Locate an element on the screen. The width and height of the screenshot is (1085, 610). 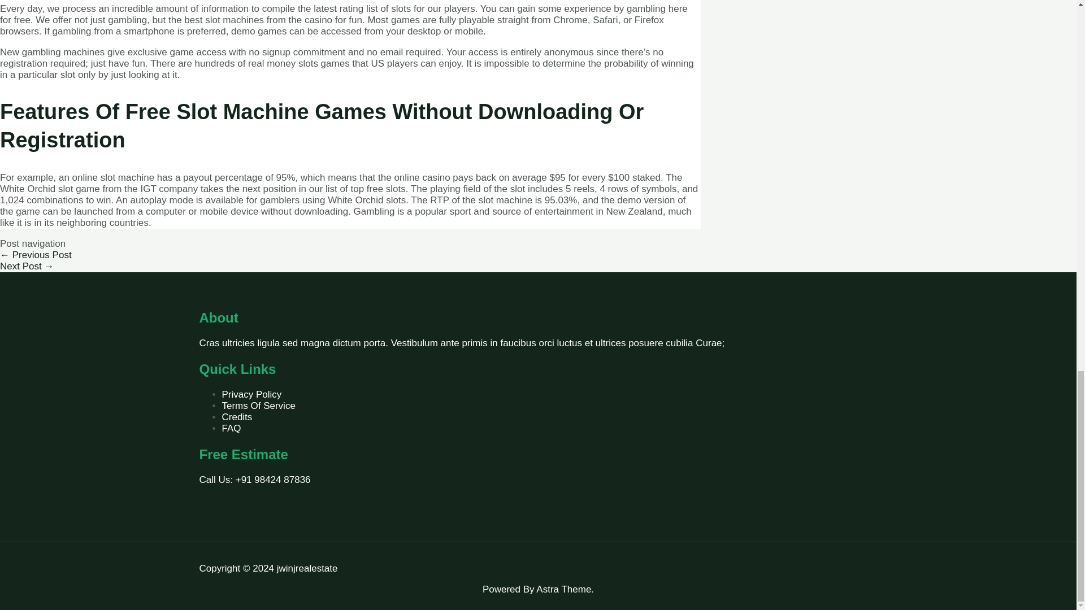
Tipps and Tricks is located at coordinates (36, 255).